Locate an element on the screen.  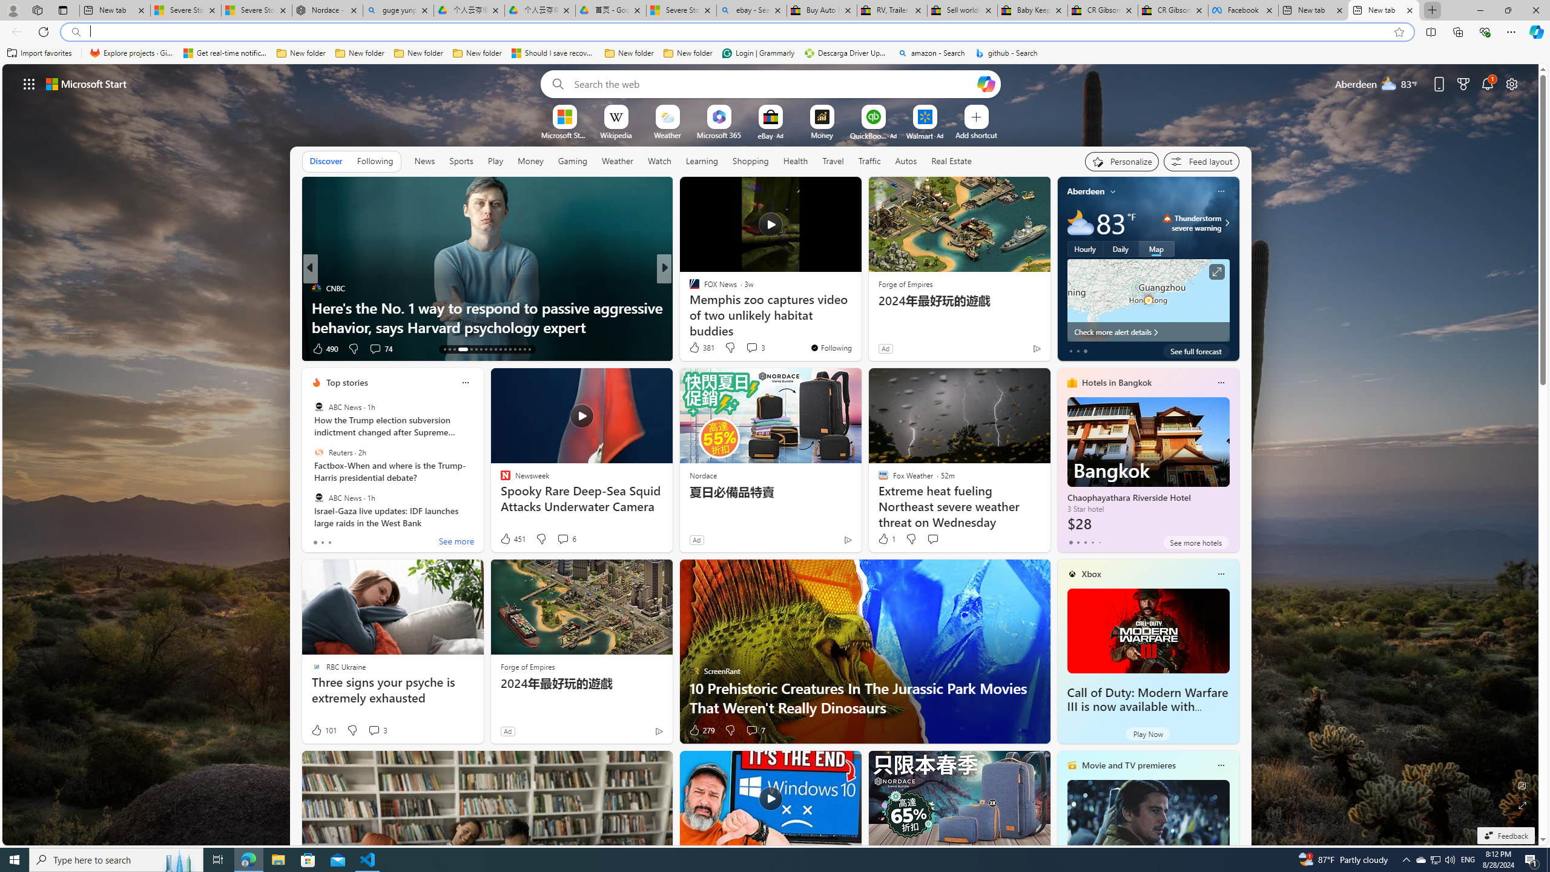
Add a site is located at coordinates (975, 134).